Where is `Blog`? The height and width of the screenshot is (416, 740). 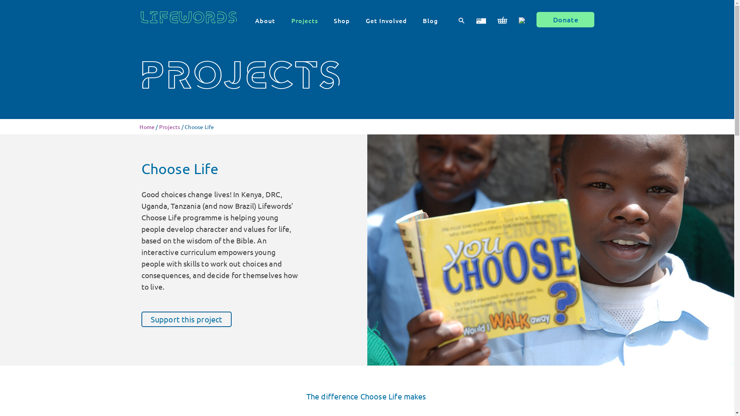 Blog is located at coordinates (430, 20).